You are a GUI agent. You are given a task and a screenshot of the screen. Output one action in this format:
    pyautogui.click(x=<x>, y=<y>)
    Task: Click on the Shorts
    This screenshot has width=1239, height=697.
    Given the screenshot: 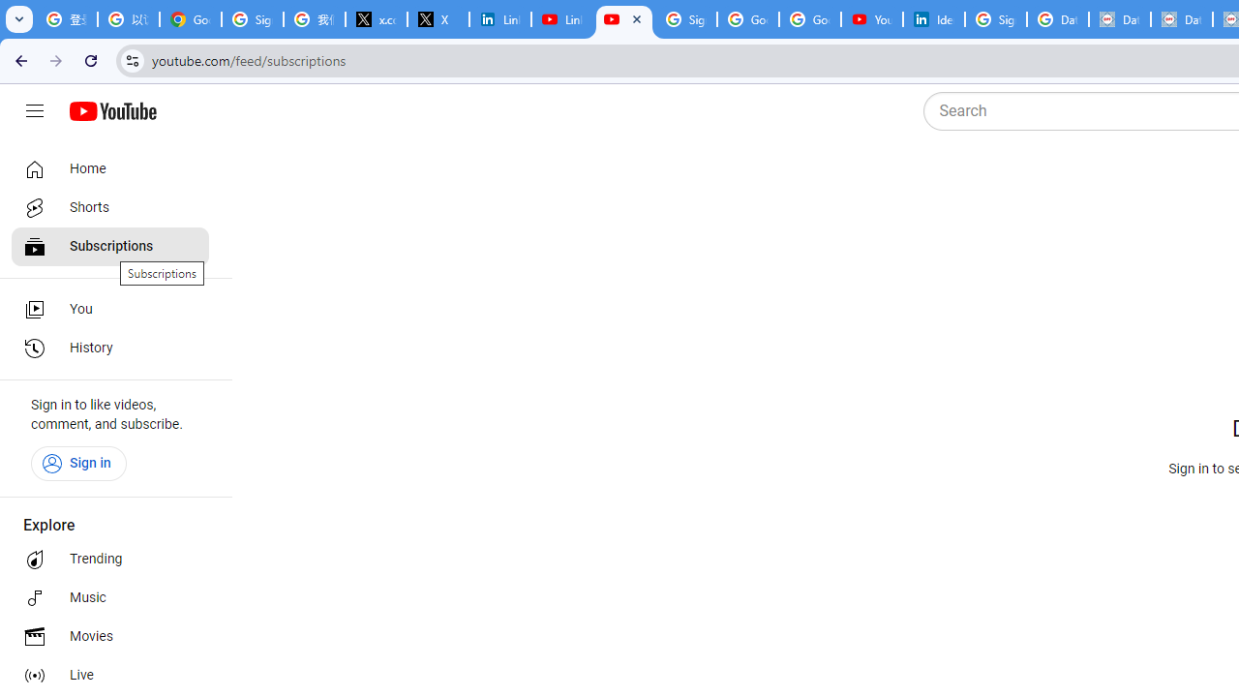 What is the action you would take?
    pyautogui.click(x=110, y=207)
    